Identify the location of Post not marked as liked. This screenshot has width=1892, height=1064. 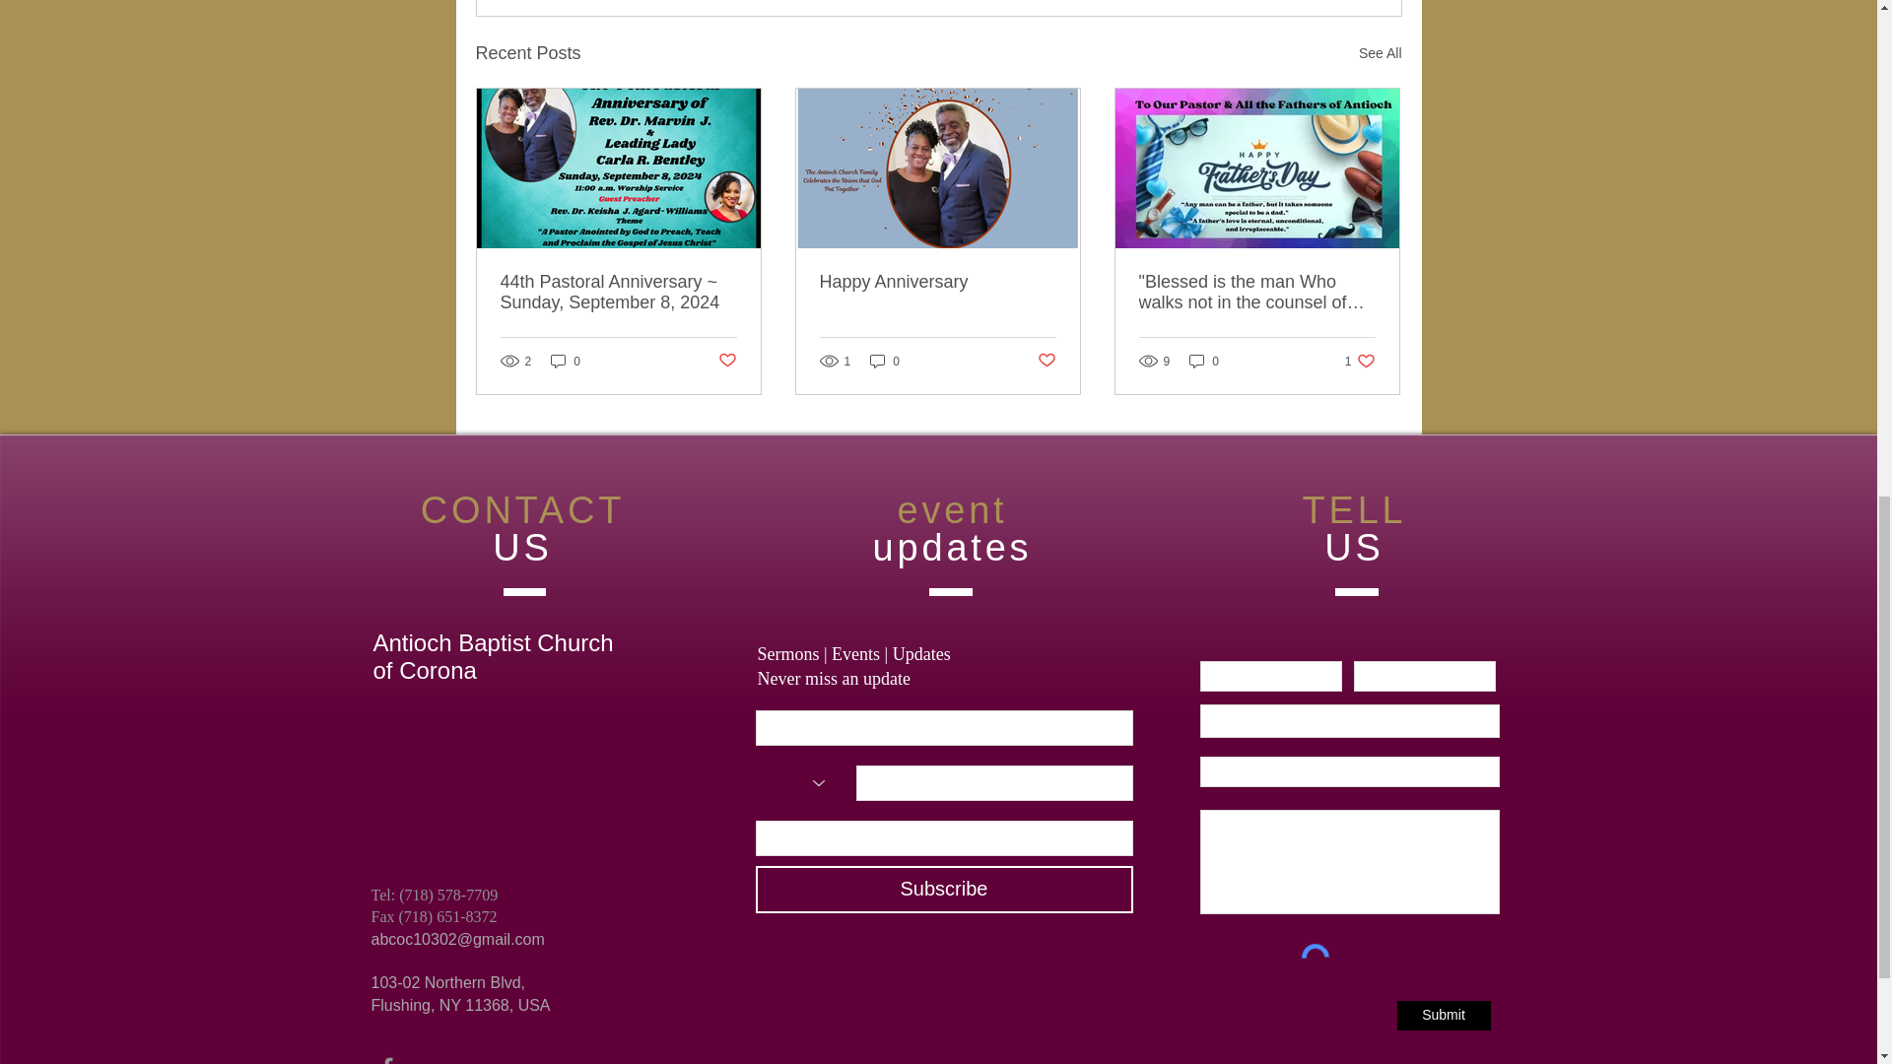
(725, 361).